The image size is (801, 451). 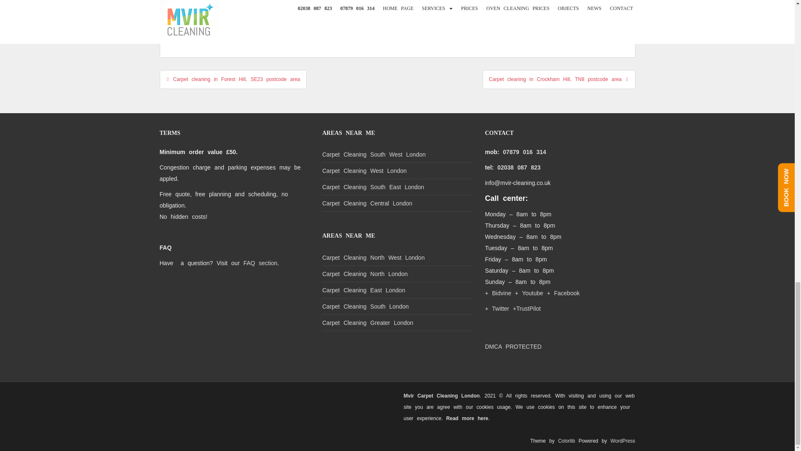 I want to click on steam carpet cleaners, so click(x=399, y=31).